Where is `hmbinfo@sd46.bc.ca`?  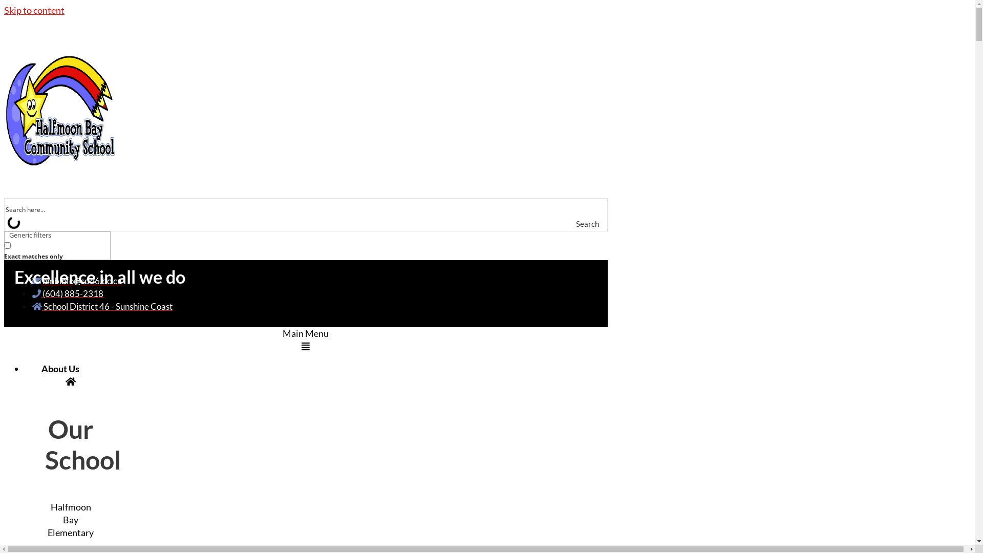
hmbinfo@sd46.bc.ca is located at coordinates (77, 281).